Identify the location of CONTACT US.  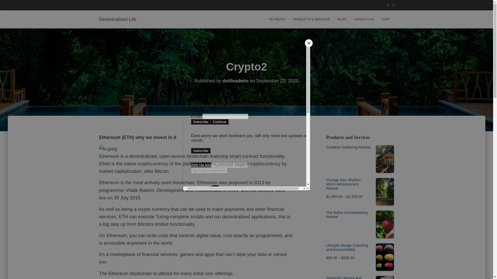
(364, 19).